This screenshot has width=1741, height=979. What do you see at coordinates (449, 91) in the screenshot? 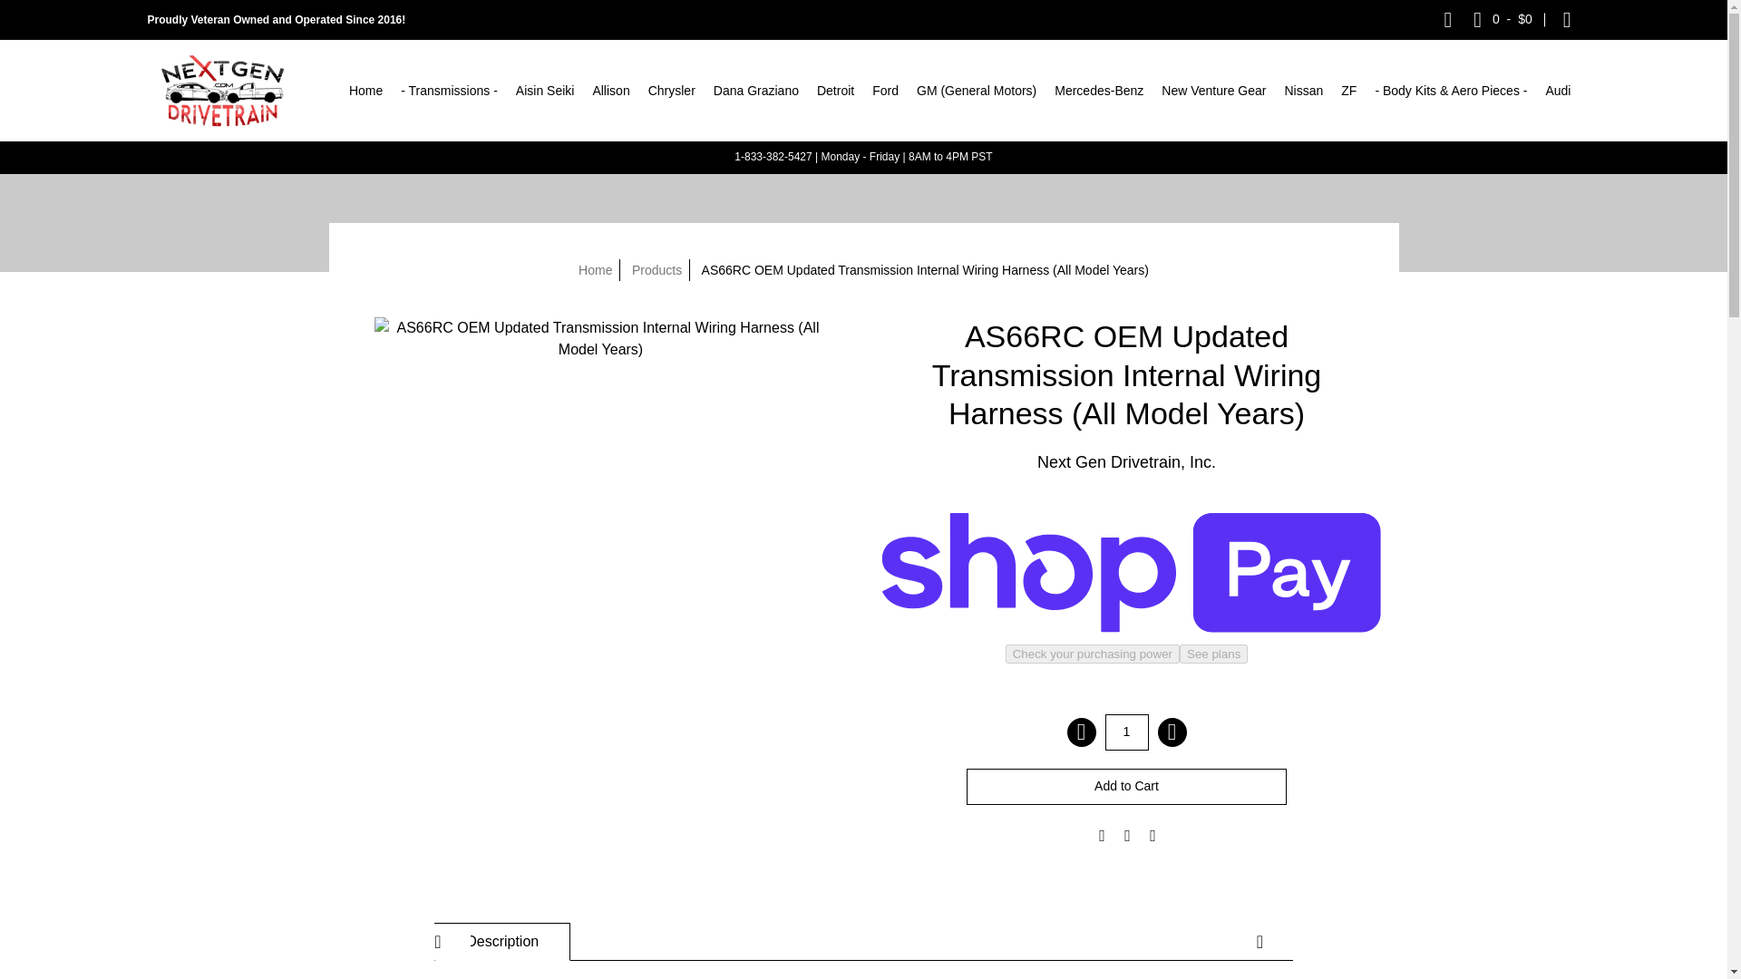
I see `- Transmissions -` at bounding box center [449, 91].